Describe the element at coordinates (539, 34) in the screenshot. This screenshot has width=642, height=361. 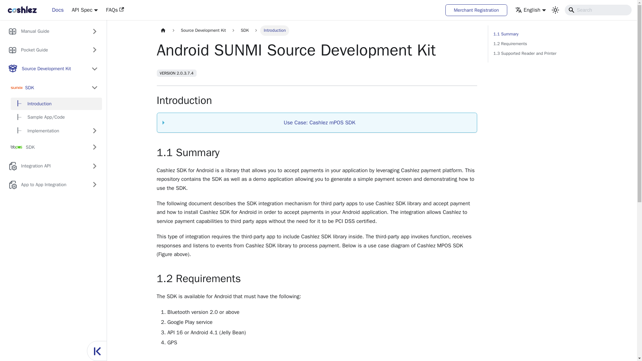
I see `1.1 Summary` at that location.